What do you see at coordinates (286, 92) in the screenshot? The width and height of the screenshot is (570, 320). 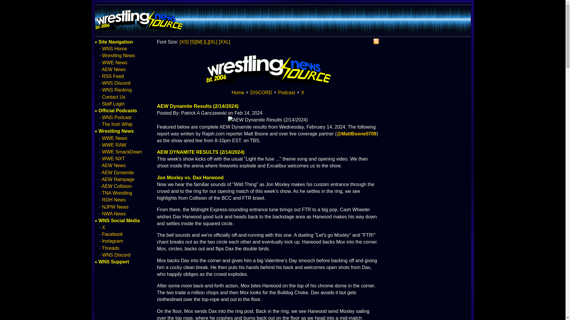 I see `WNS Podcast` at bounding box center [286, 92].